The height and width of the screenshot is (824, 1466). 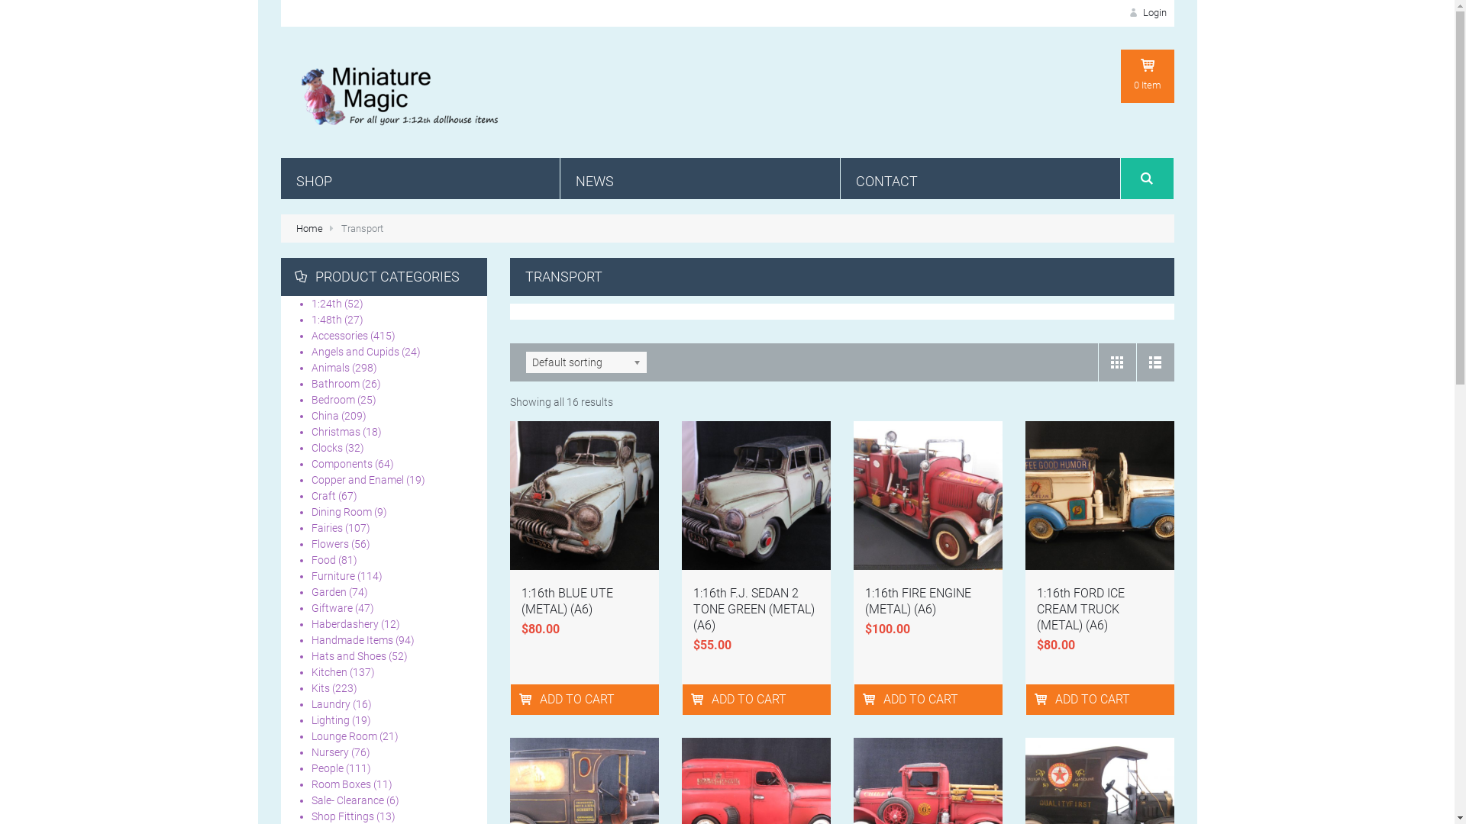 I want to click on LOGIN, so click(x=1204, y=240).